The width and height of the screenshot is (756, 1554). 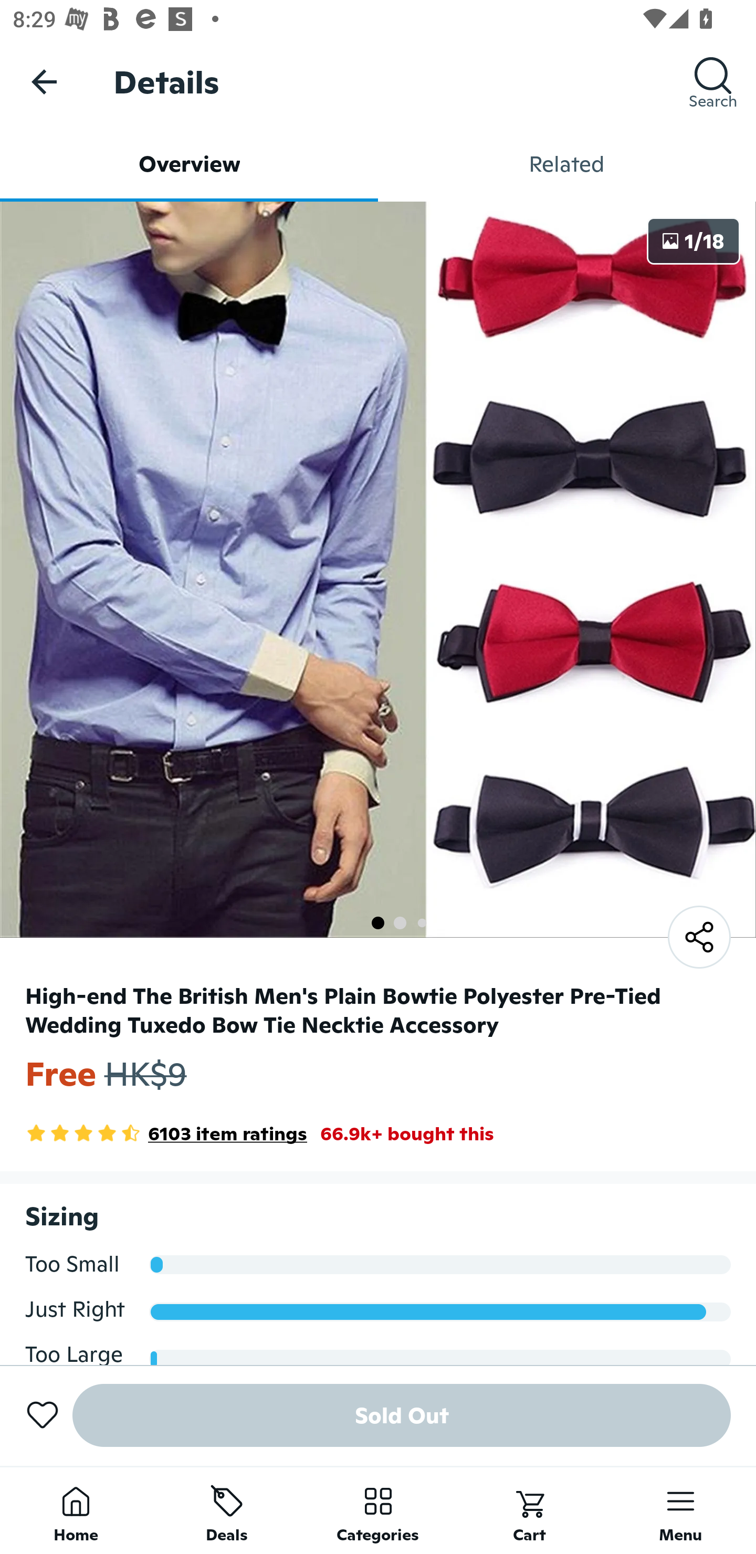 What do you see at coordinates (227, 1510) in the screenshot?
I see `Deals` at bounding box center [227, 1510].